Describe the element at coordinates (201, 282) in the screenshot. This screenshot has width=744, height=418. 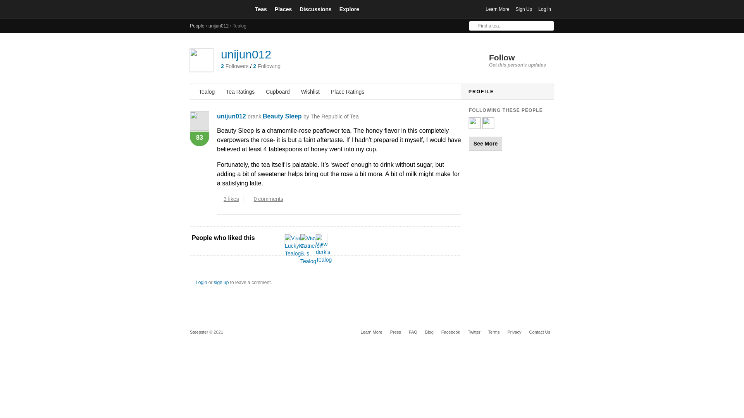
I see `Sign Up` at that location.